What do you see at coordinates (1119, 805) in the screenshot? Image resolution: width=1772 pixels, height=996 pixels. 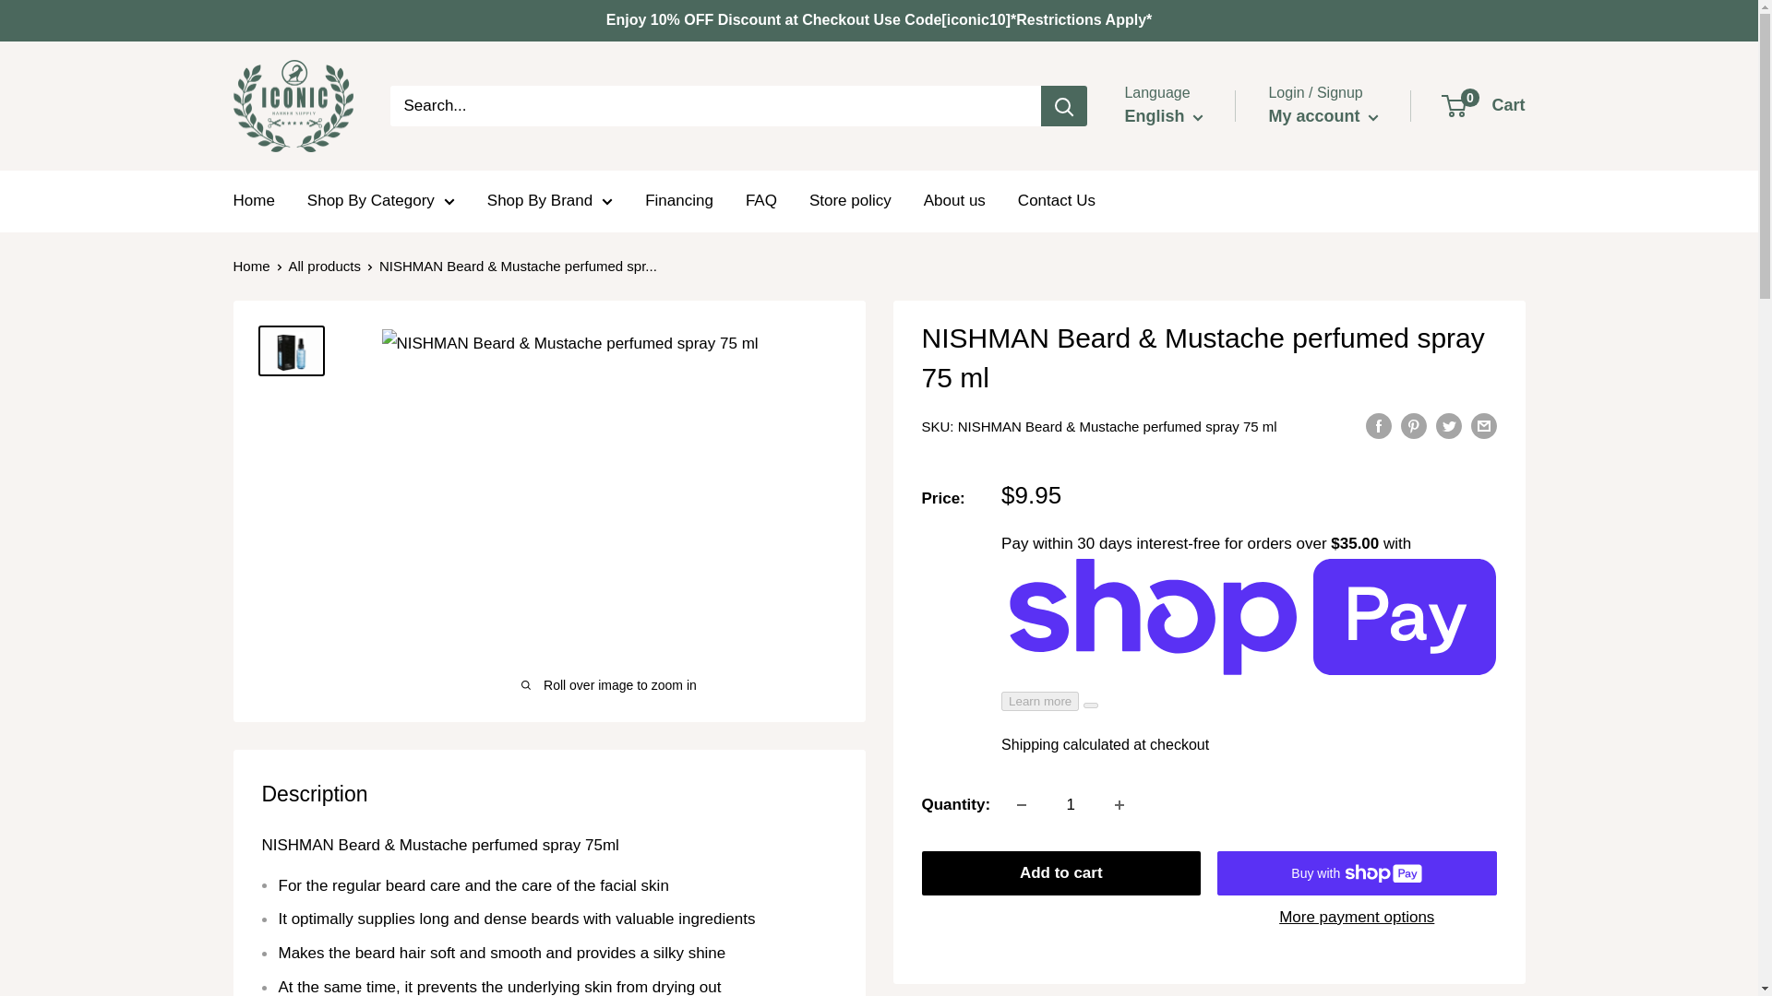 I see `Increase quantity by 1` at bounding box center [1119, 805].